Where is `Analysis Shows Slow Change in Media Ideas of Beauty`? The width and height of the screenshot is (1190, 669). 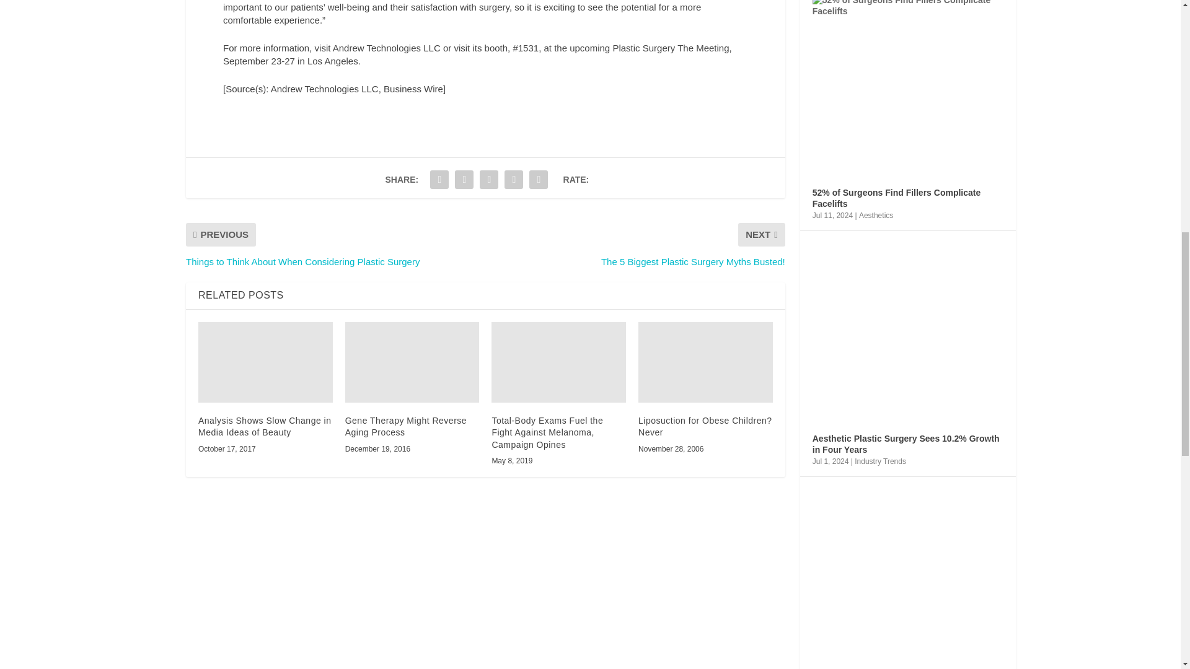 Analysis Shows Slow Change in Media Ideas of Beauty is located at coordinates (265, 362).